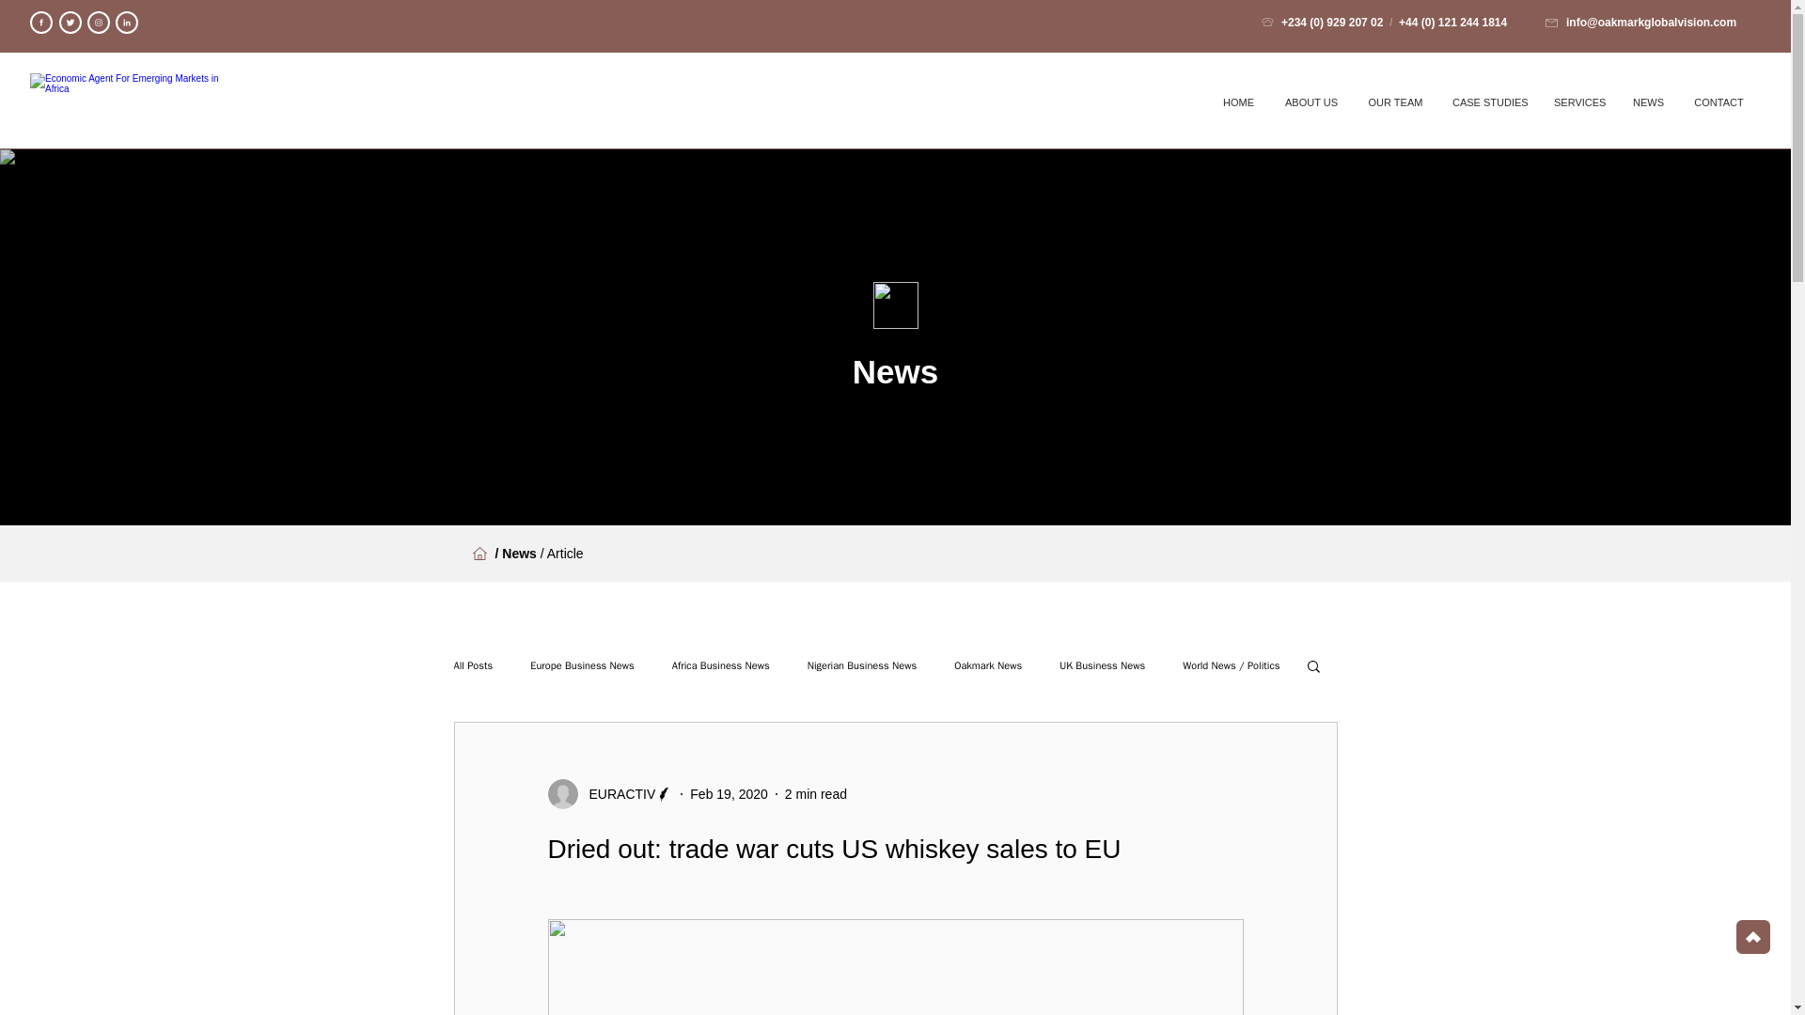 The image size is (1805, 1015). What do you see at coordinates (816, 793) in the screenshot?
I see `2 min read` at bounding box center [816, 793].